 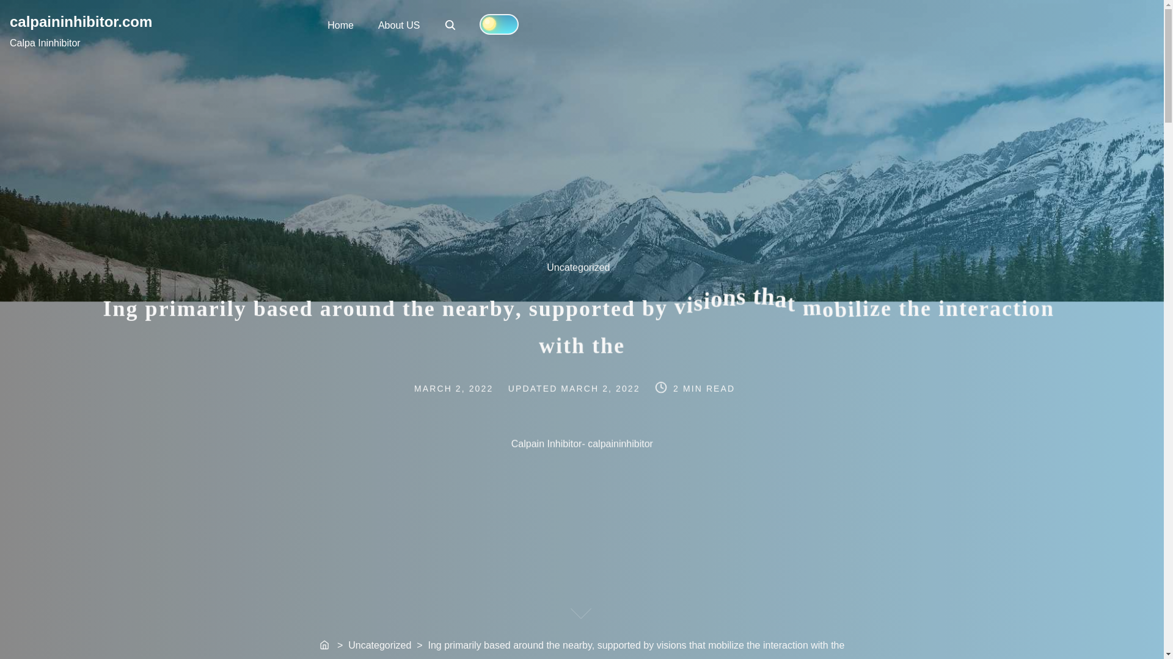 What do you see at coordinates (341, 24) in the screenshot?
I see `Home` at bounding box center [341, 24].